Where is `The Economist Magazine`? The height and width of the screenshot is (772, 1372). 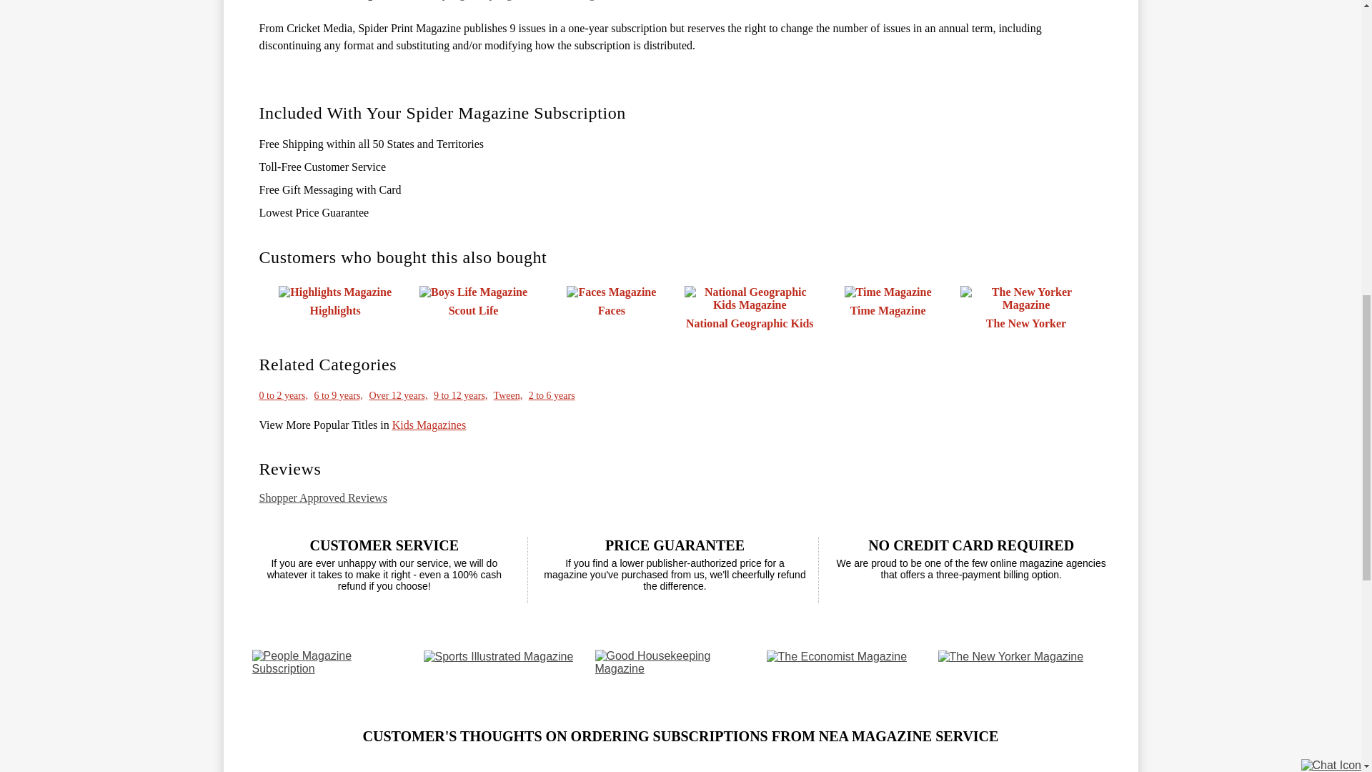 The Economist Magazine is located at coordinates (836, 655).